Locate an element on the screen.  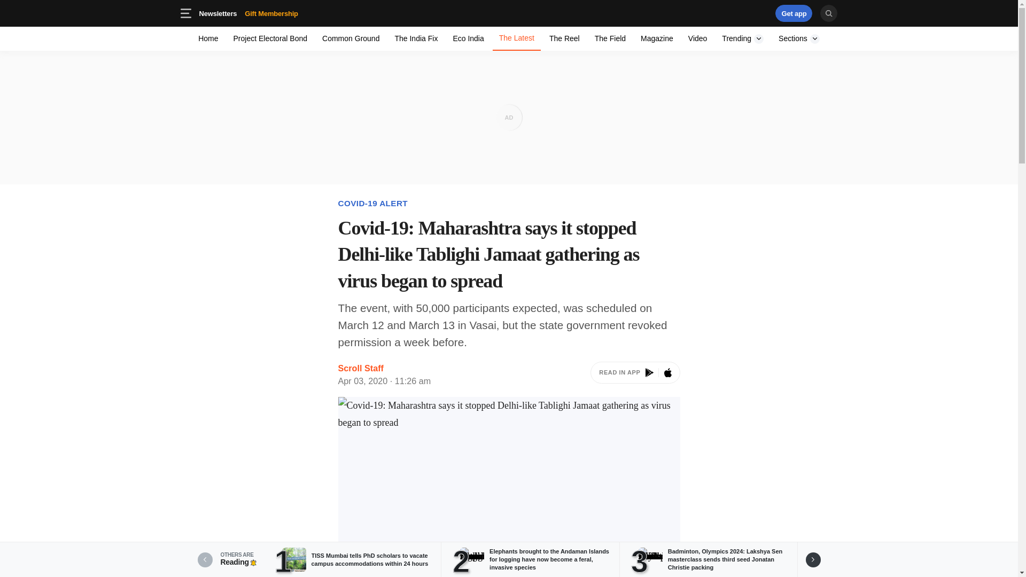
The Field is located at coordinates (610, 38).